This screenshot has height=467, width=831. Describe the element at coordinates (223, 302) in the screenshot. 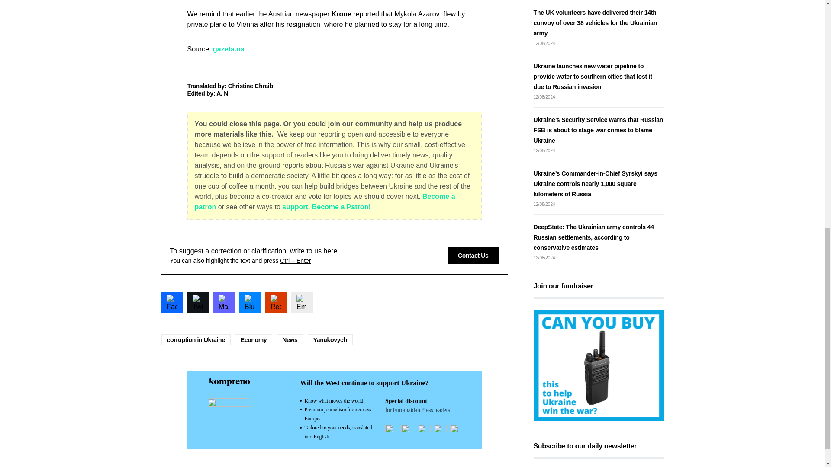

I see `Share to Mastodon` at that location.